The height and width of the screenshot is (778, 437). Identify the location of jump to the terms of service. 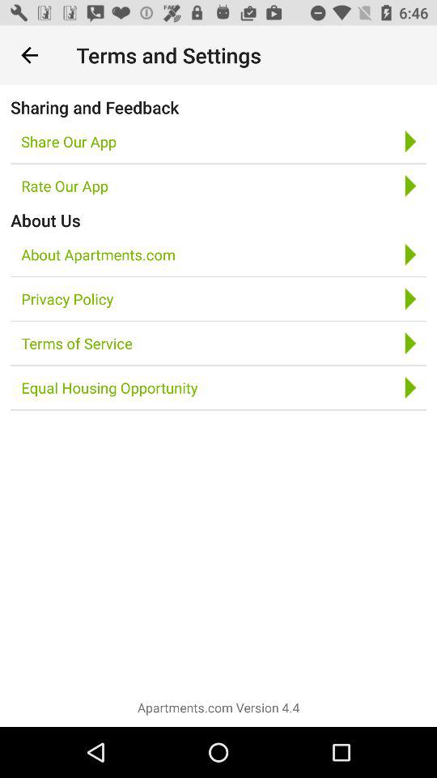
(76, 344).